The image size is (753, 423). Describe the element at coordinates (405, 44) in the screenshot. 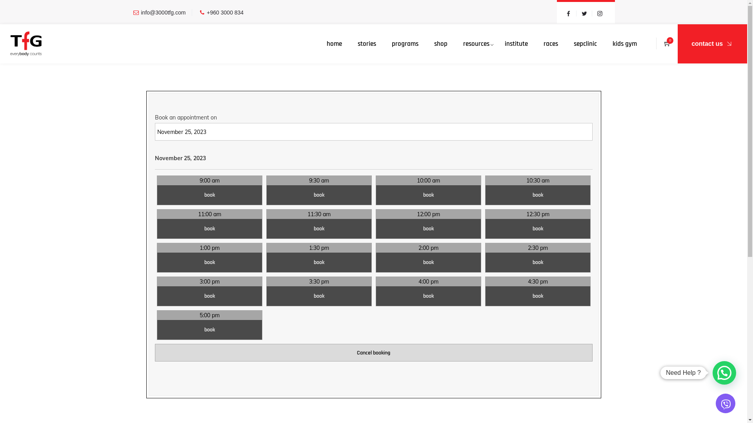

I see `programs` at that location.